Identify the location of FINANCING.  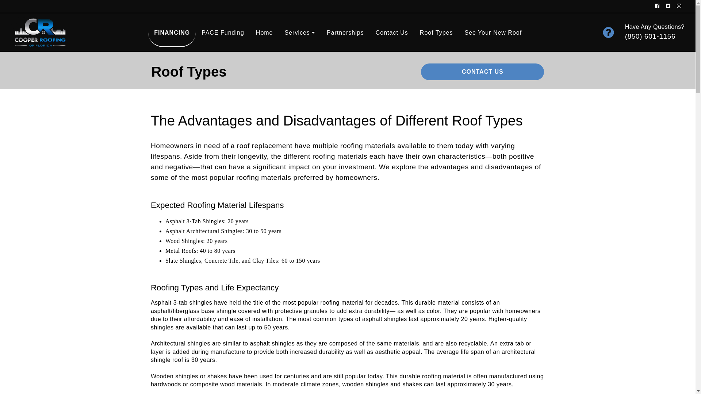
(172, 32).